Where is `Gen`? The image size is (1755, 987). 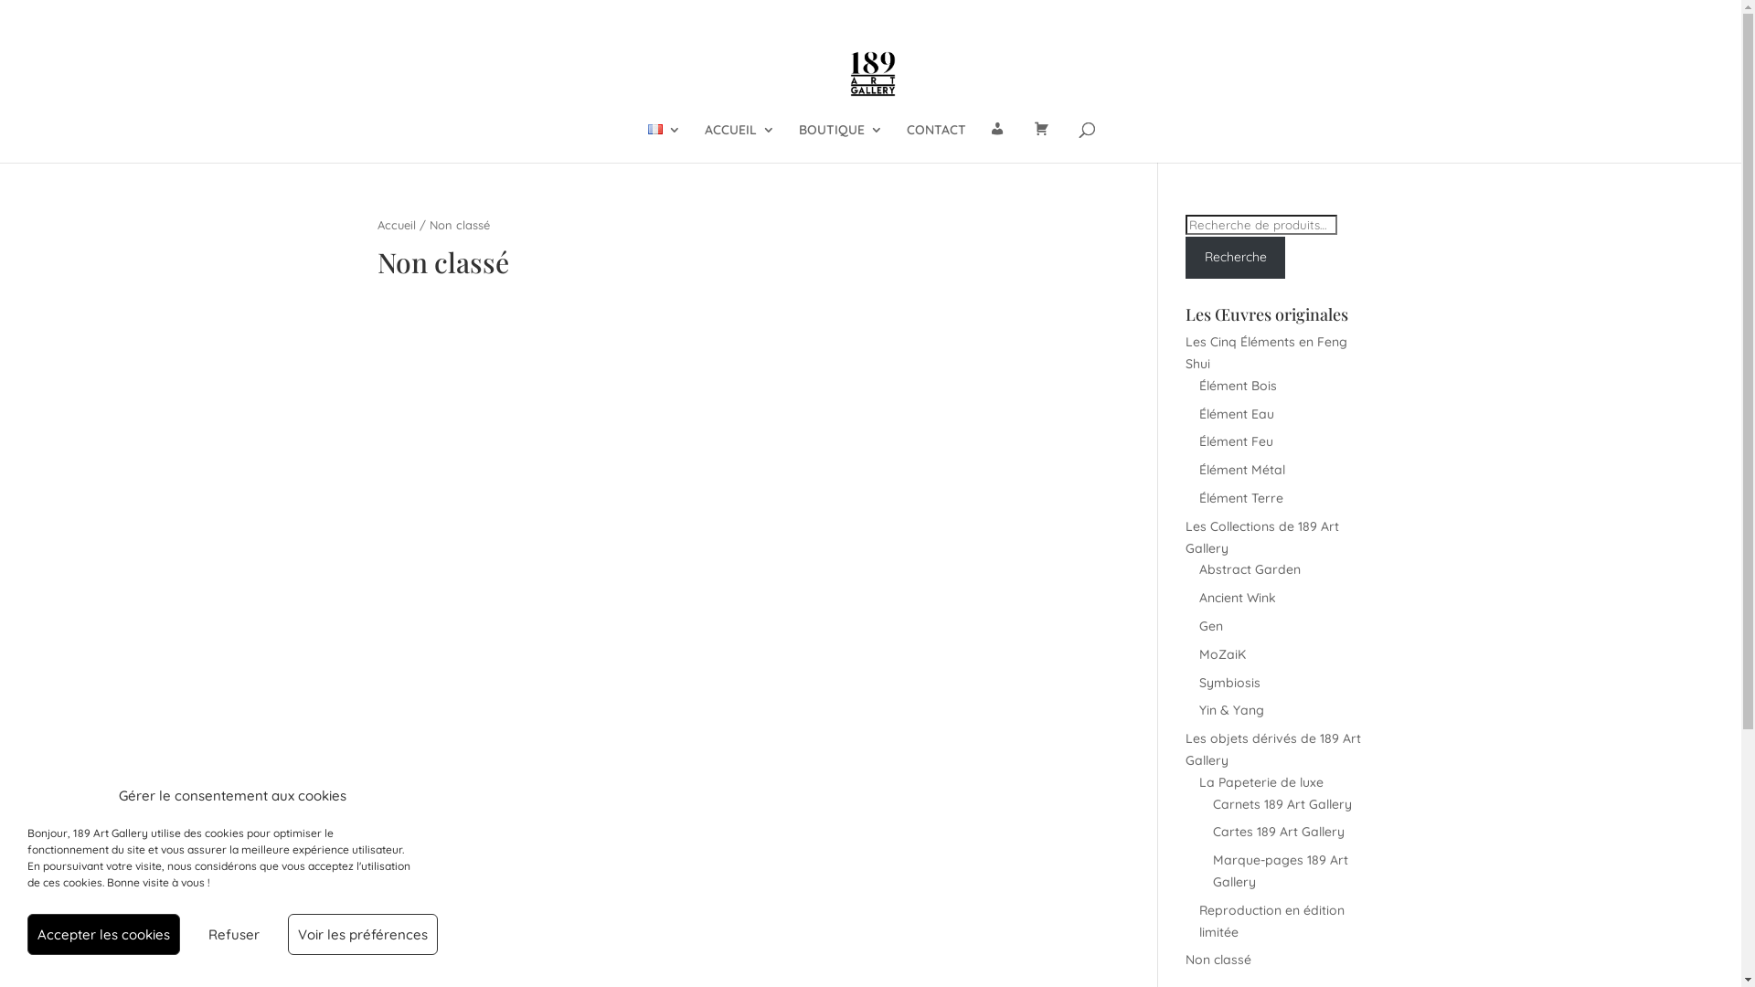
Gen is located at coordinates (1211, 626).